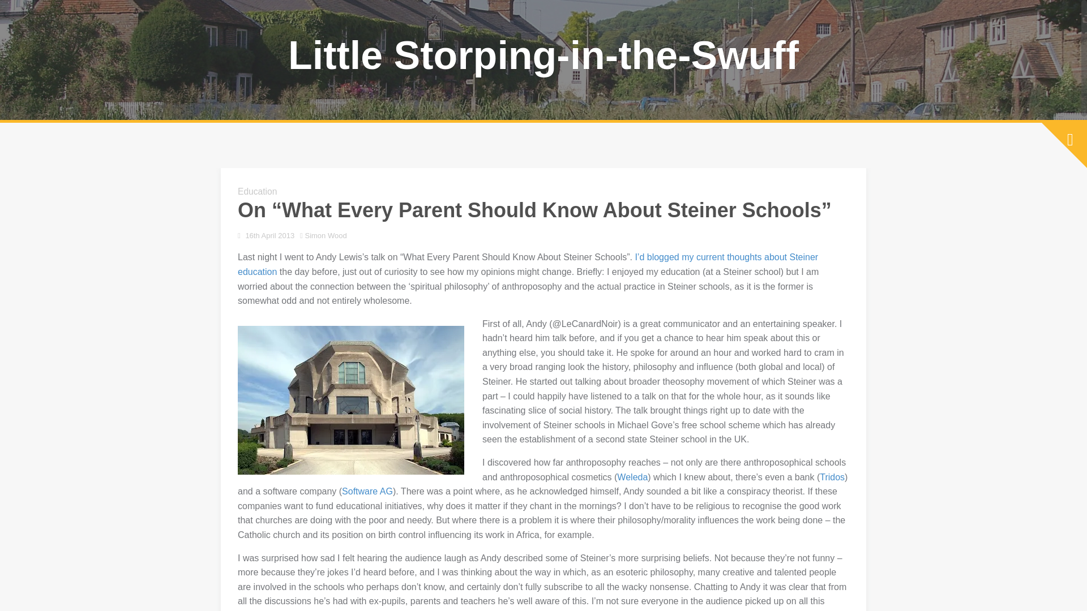 This screenshot has width=1087, height=611. What do you see at coordinates (269, 235) in the screenshot?
I see `16th April 2013` at bounding box center [269, 235].